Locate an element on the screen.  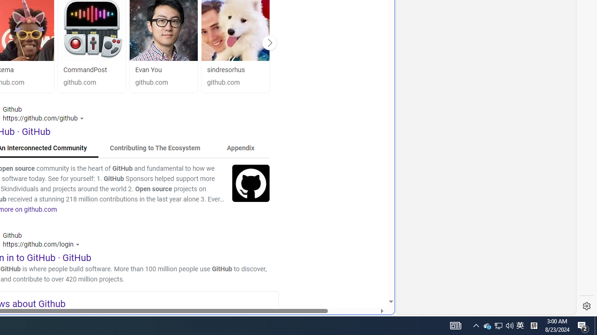
Search more is located at coordinates (369, 274).